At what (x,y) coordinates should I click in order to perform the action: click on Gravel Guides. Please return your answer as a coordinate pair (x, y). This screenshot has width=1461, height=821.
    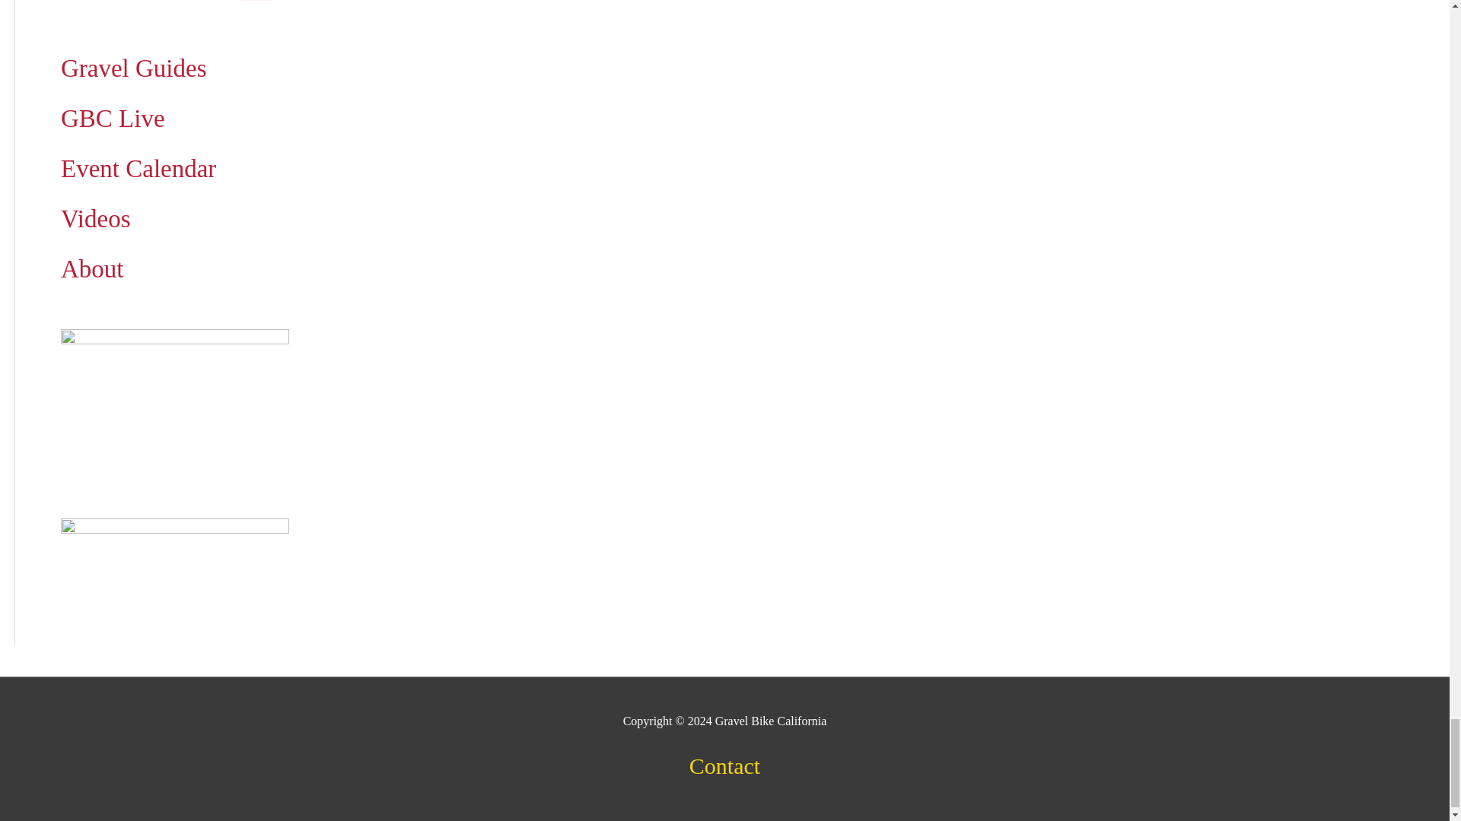
    Looking at the image, I should click on (134, 72).